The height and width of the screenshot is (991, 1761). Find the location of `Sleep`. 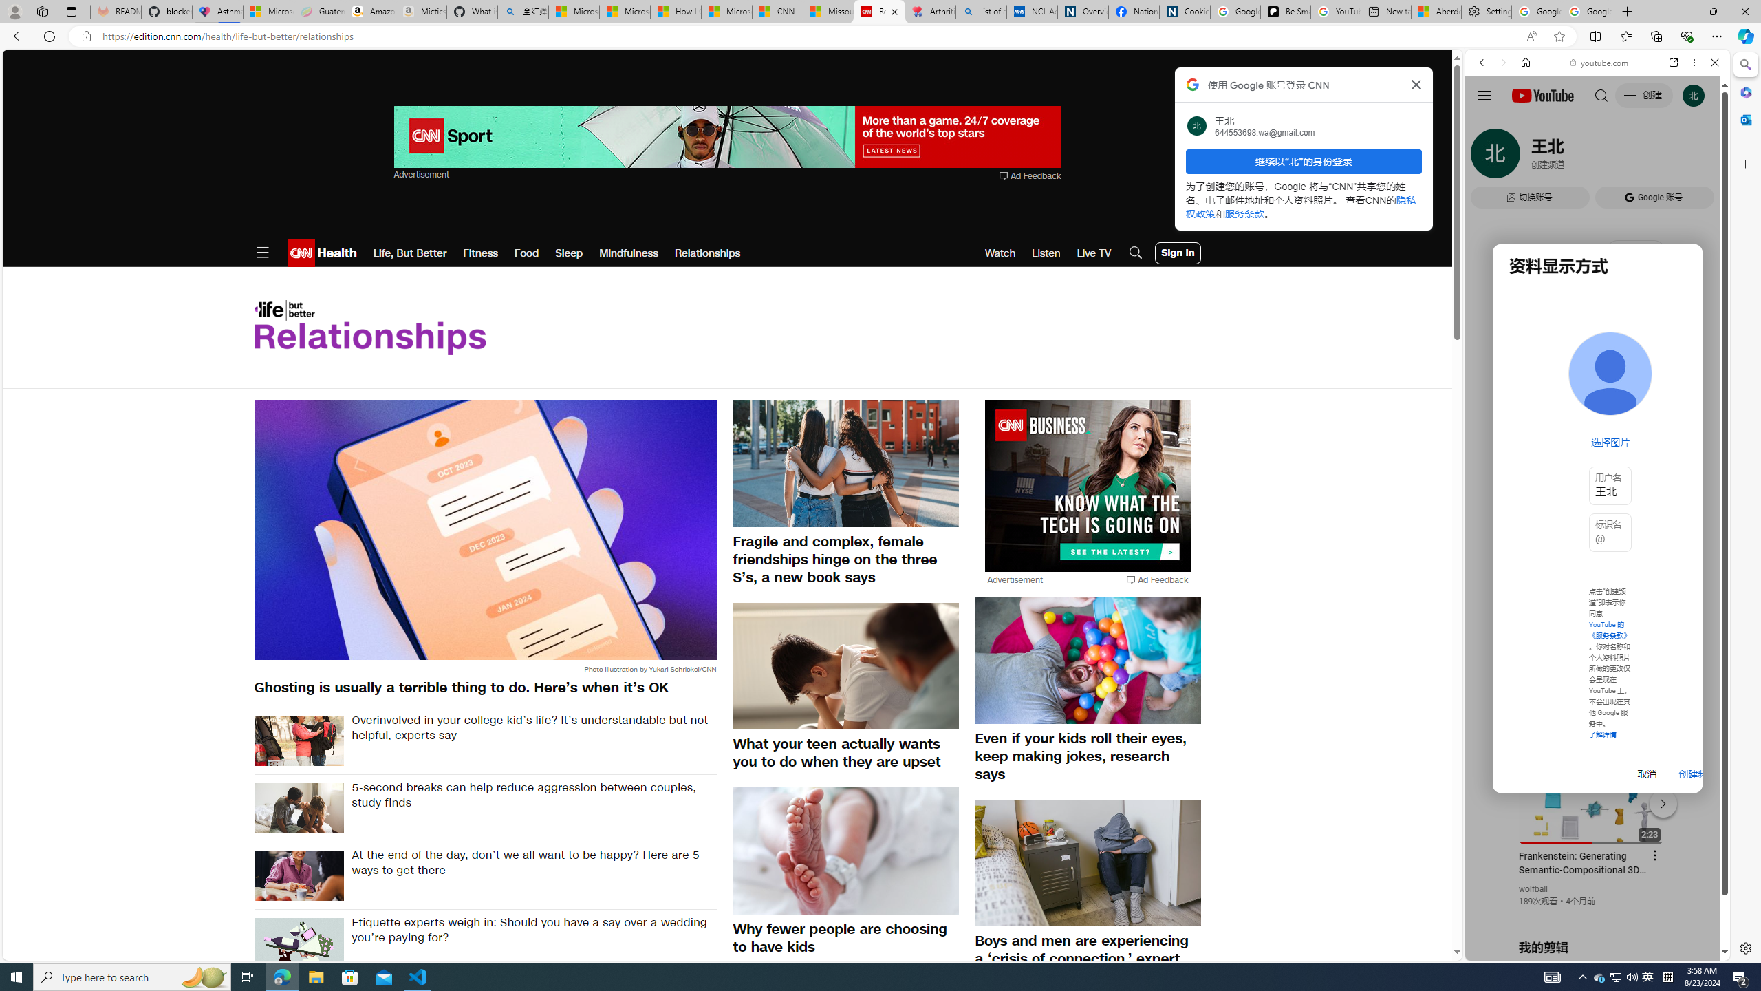

Sleep is located at coordinates (568, 253).